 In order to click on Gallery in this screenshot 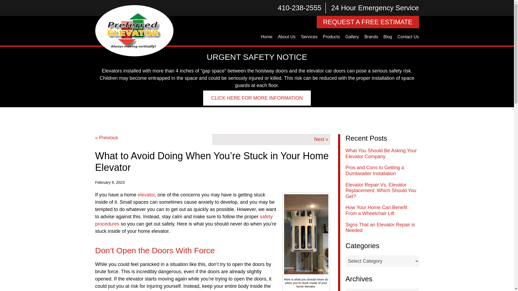, I will do `click(352, 37)`.